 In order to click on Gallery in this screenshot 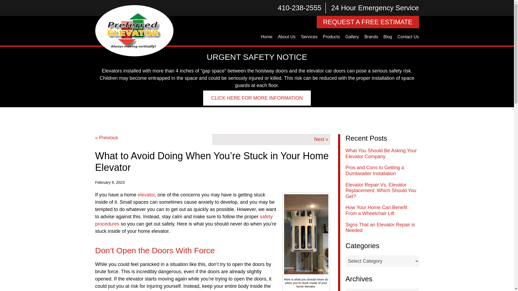, I will do `click(352, 37)`.